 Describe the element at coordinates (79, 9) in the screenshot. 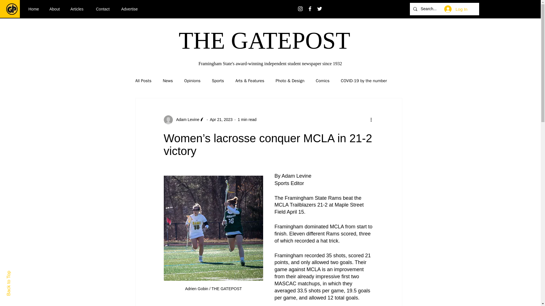

I see `Articles` at that location.